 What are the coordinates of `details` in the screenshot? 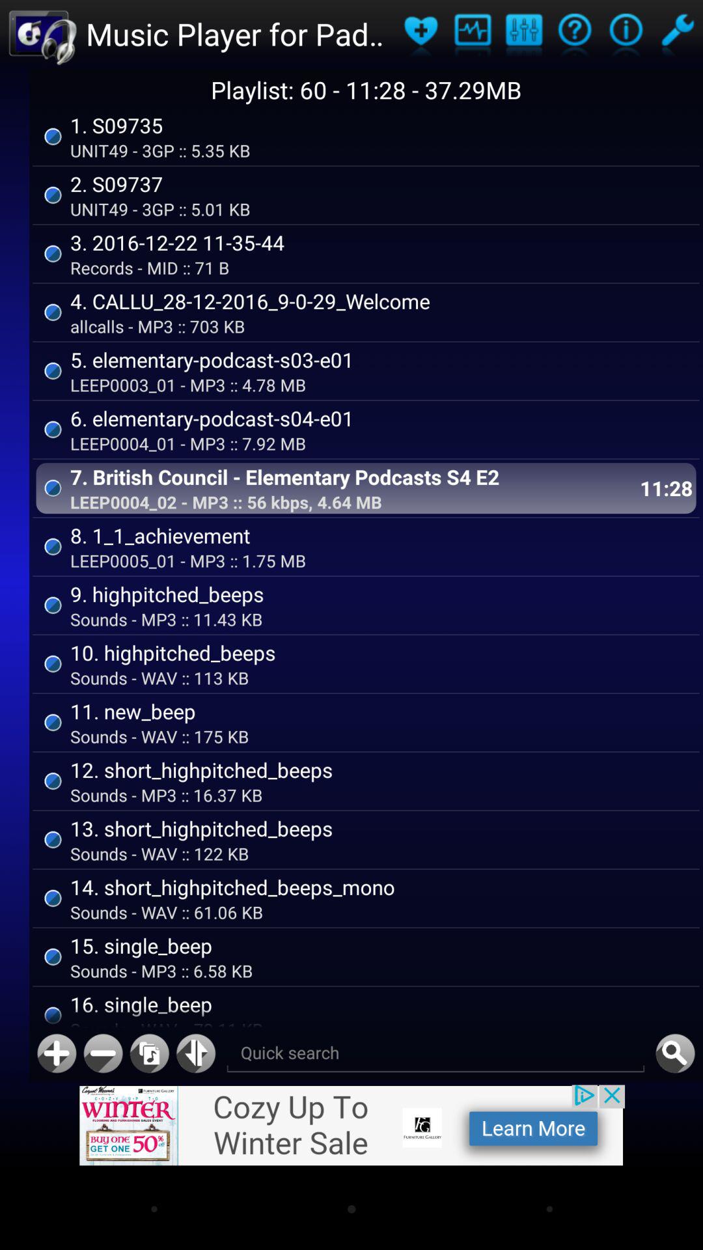 It's located at (626, 34).